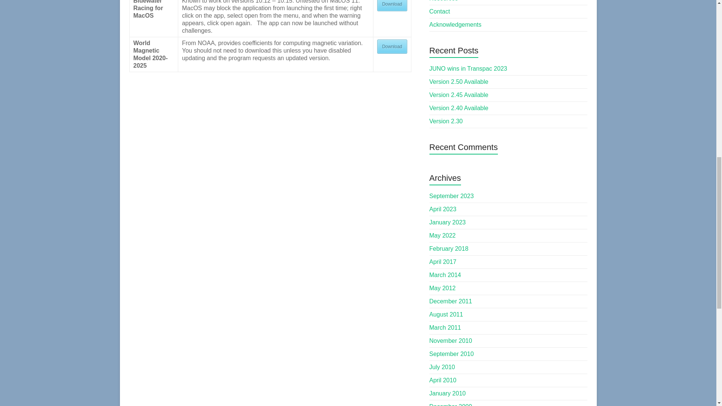 This screenshot has height=406, width=722. What do you see at coordinates (459, 108) in the screenshot?
I see `Version 2.40 Available` at bounding box center [459, 108].